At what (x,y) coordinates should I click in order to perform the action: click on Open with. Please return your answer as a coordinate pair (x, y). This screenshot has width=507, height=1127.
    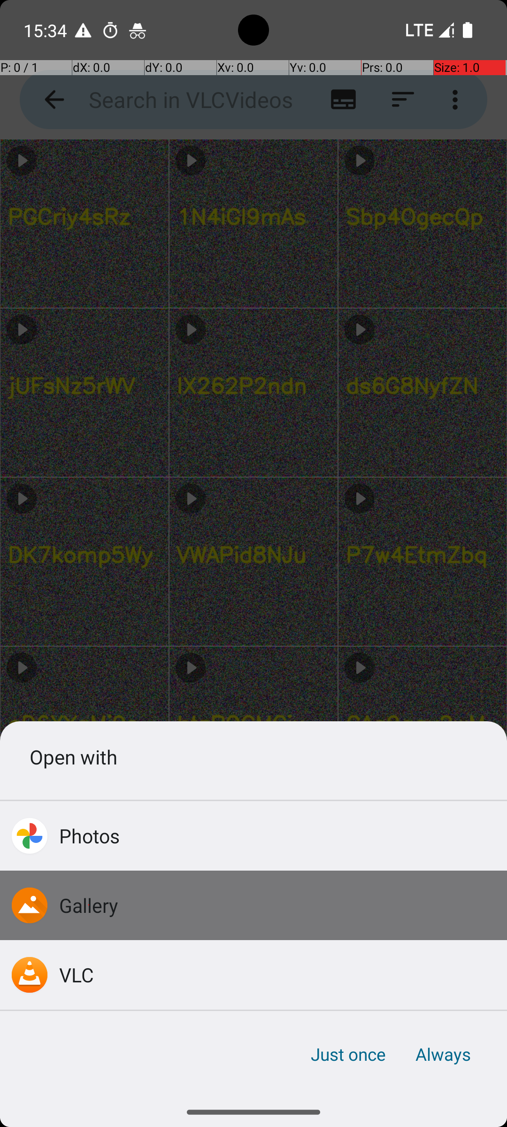
    Looking at the image, I should click on (253, 757).